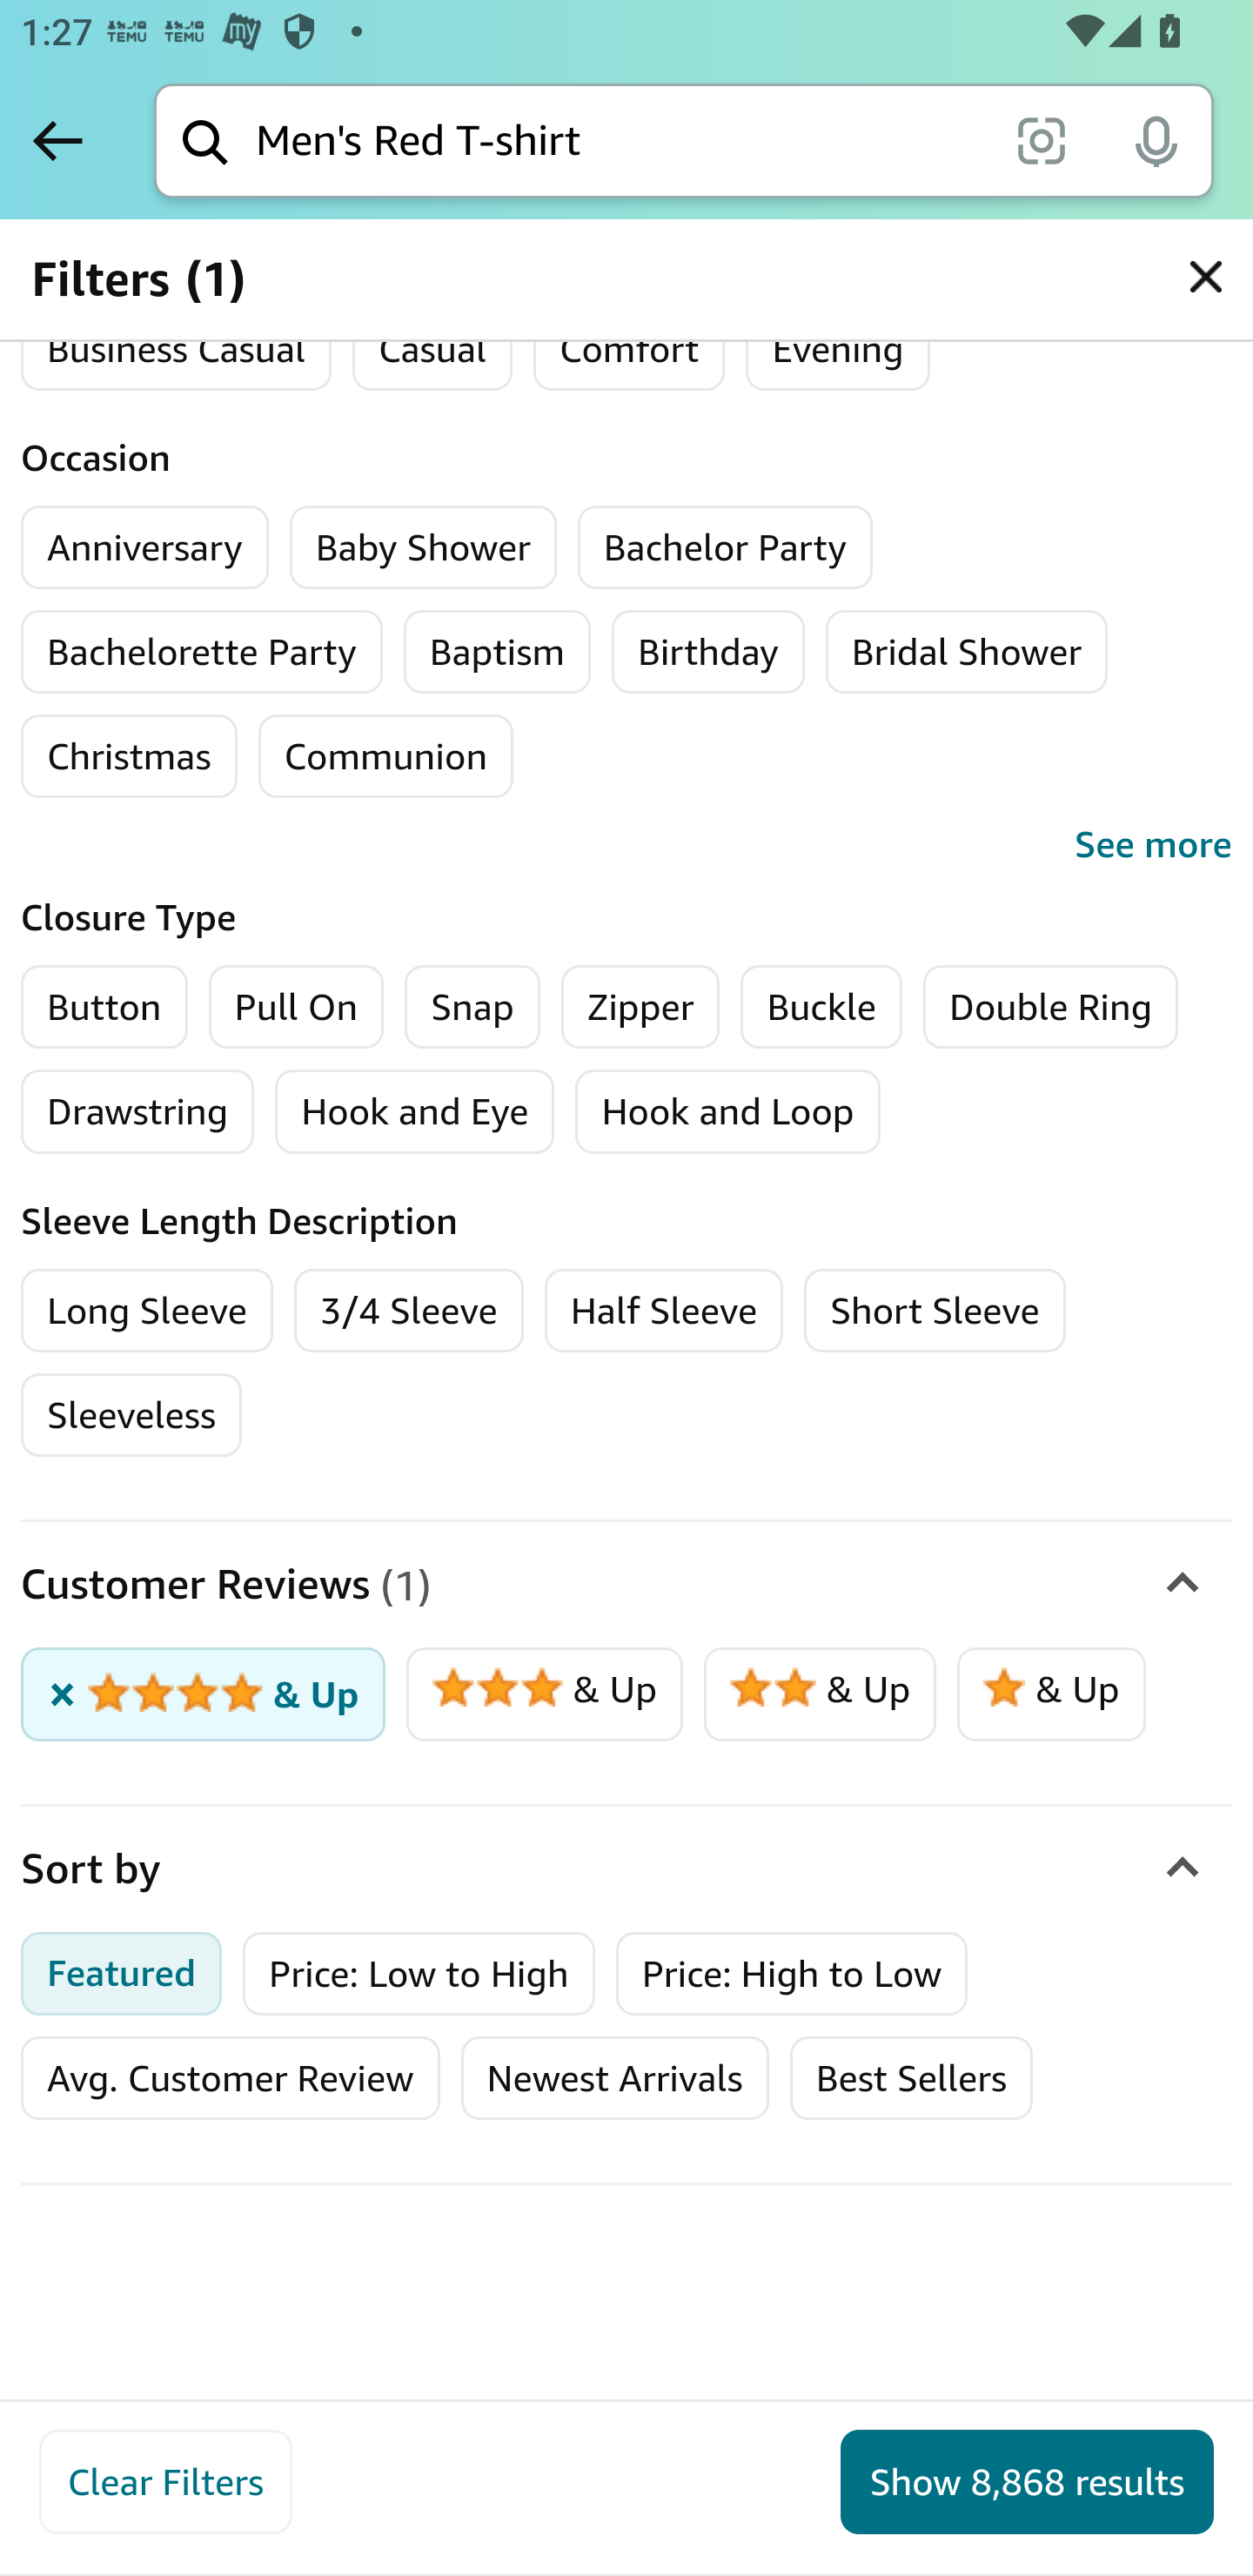  Describe the element at coordinates (966, 651) in the screenshot. I see `Bridal Shower` at that location.